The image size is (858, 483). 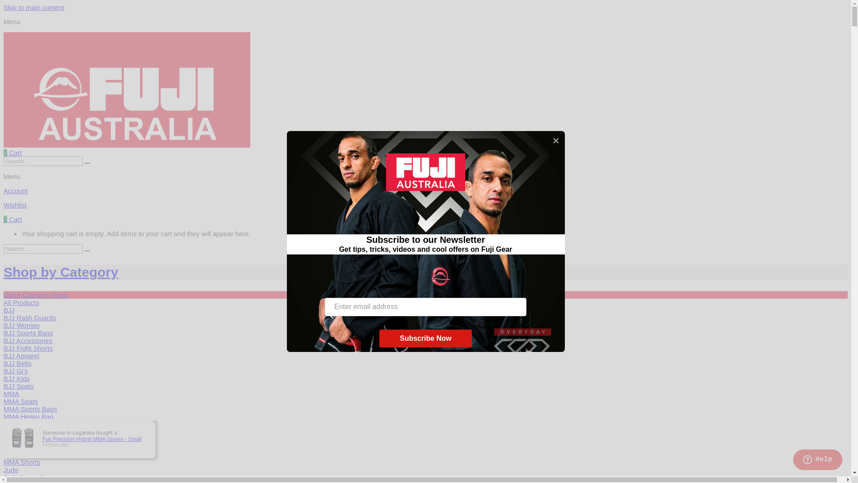 I want to click on MMA Gloves, so click(x=22, y=424).